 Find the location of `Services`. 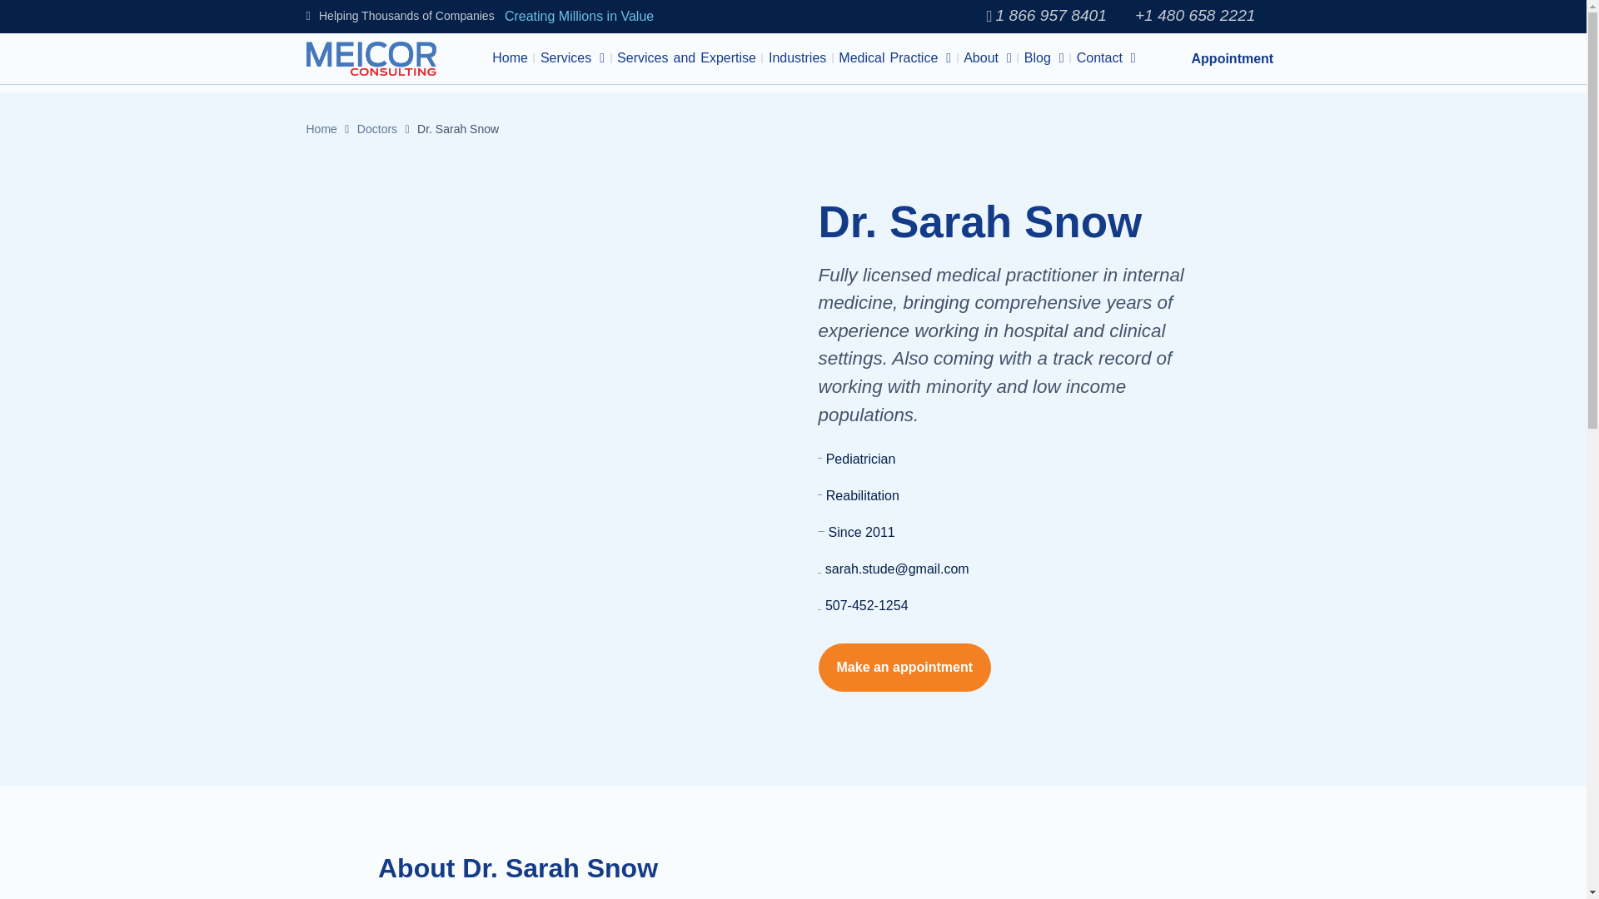

Services is located at coordinates (572, 58).